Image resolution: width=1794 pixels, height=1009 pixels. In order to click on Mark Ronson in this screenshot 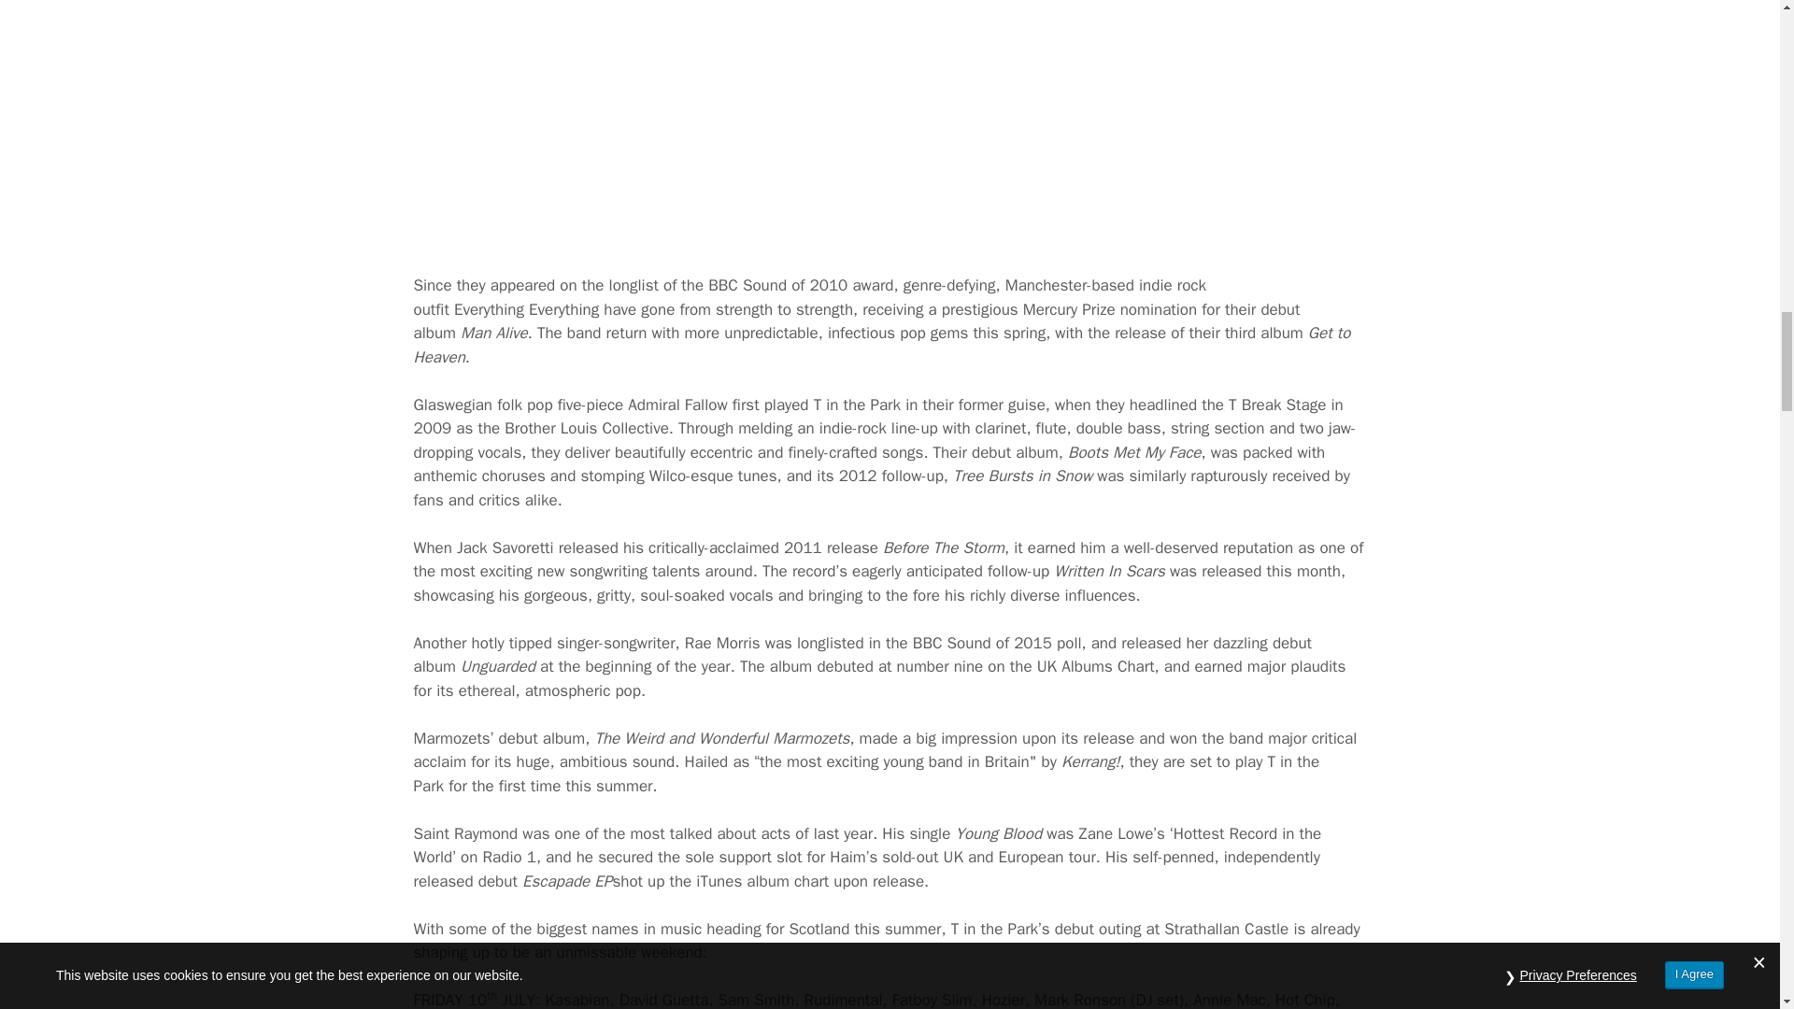, I will do `click(890, 121)`.